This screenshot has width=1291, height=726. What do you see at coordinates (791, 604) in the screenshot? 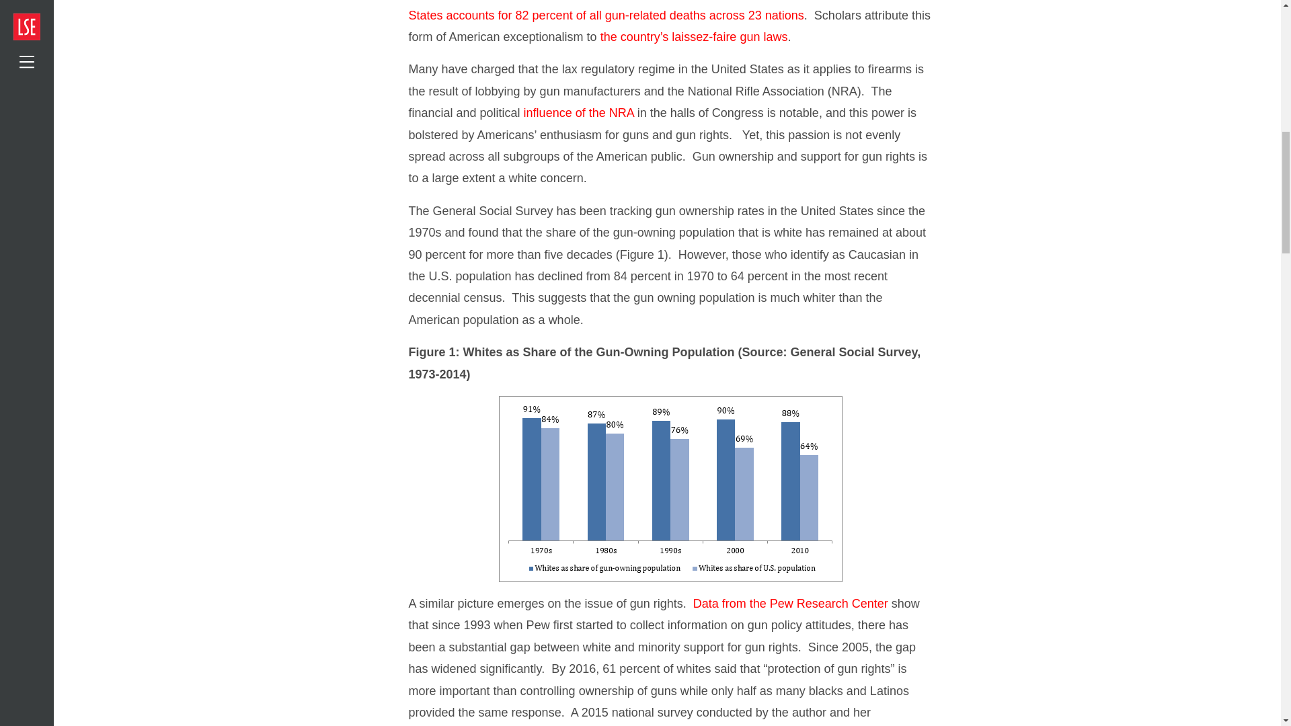
I see `Data from the Pew Research Center` at bounding box center [791, 604].